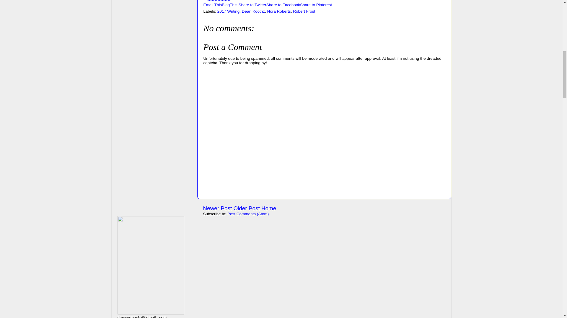 The image size is (567, 318). I want to click on Home, so click(269, 208).